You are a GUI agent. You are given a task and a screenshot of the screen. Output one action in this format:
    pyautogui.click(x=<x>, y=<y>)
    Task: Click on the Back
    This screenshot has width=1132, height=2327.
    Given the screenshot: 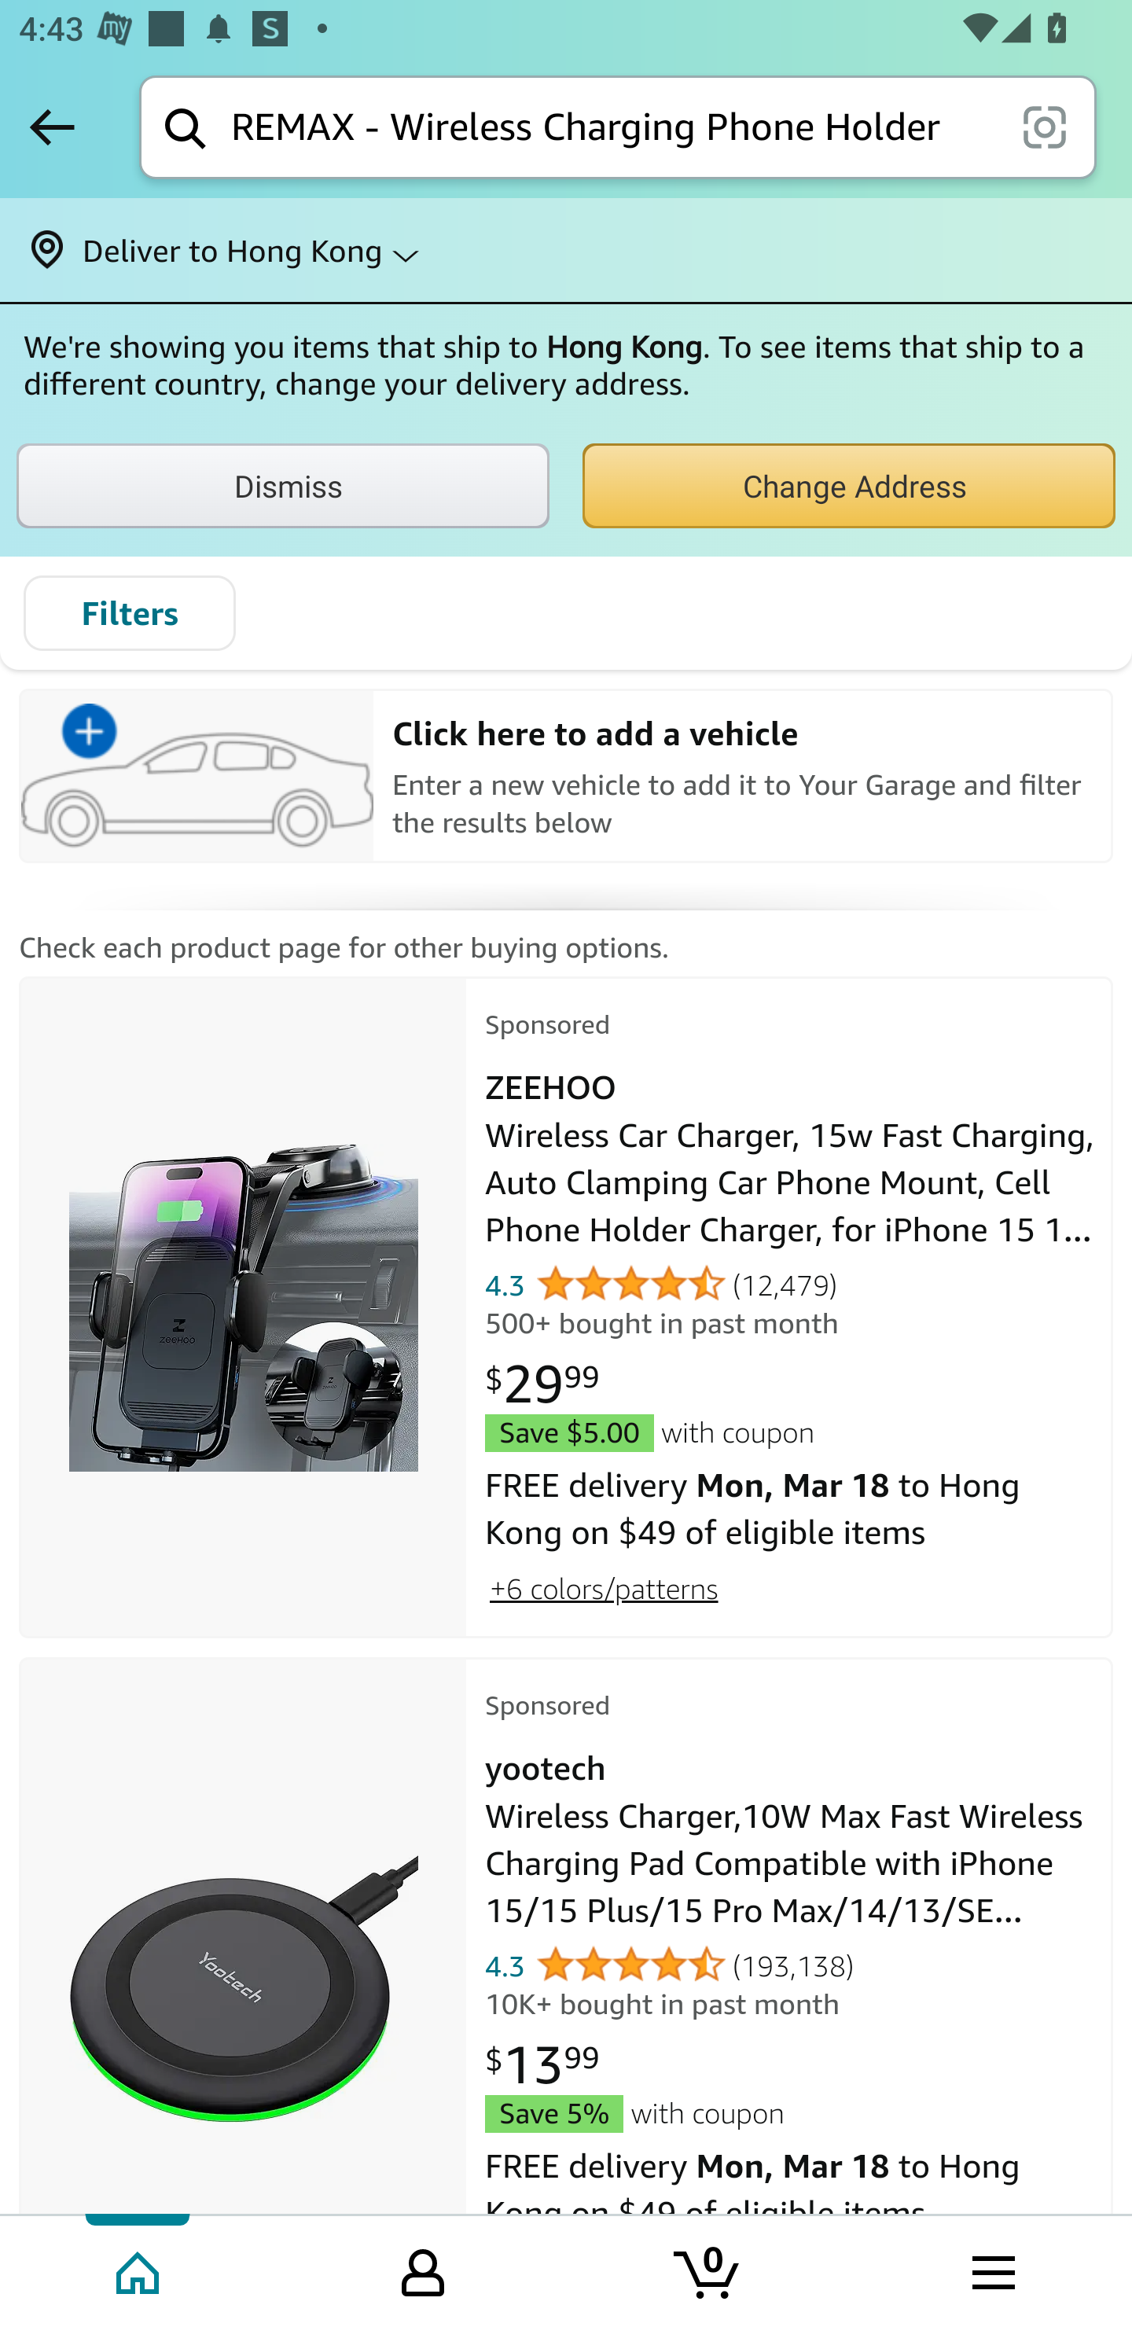 What is the action you would take?
    pyautogui.click(x=52, y=127)
    